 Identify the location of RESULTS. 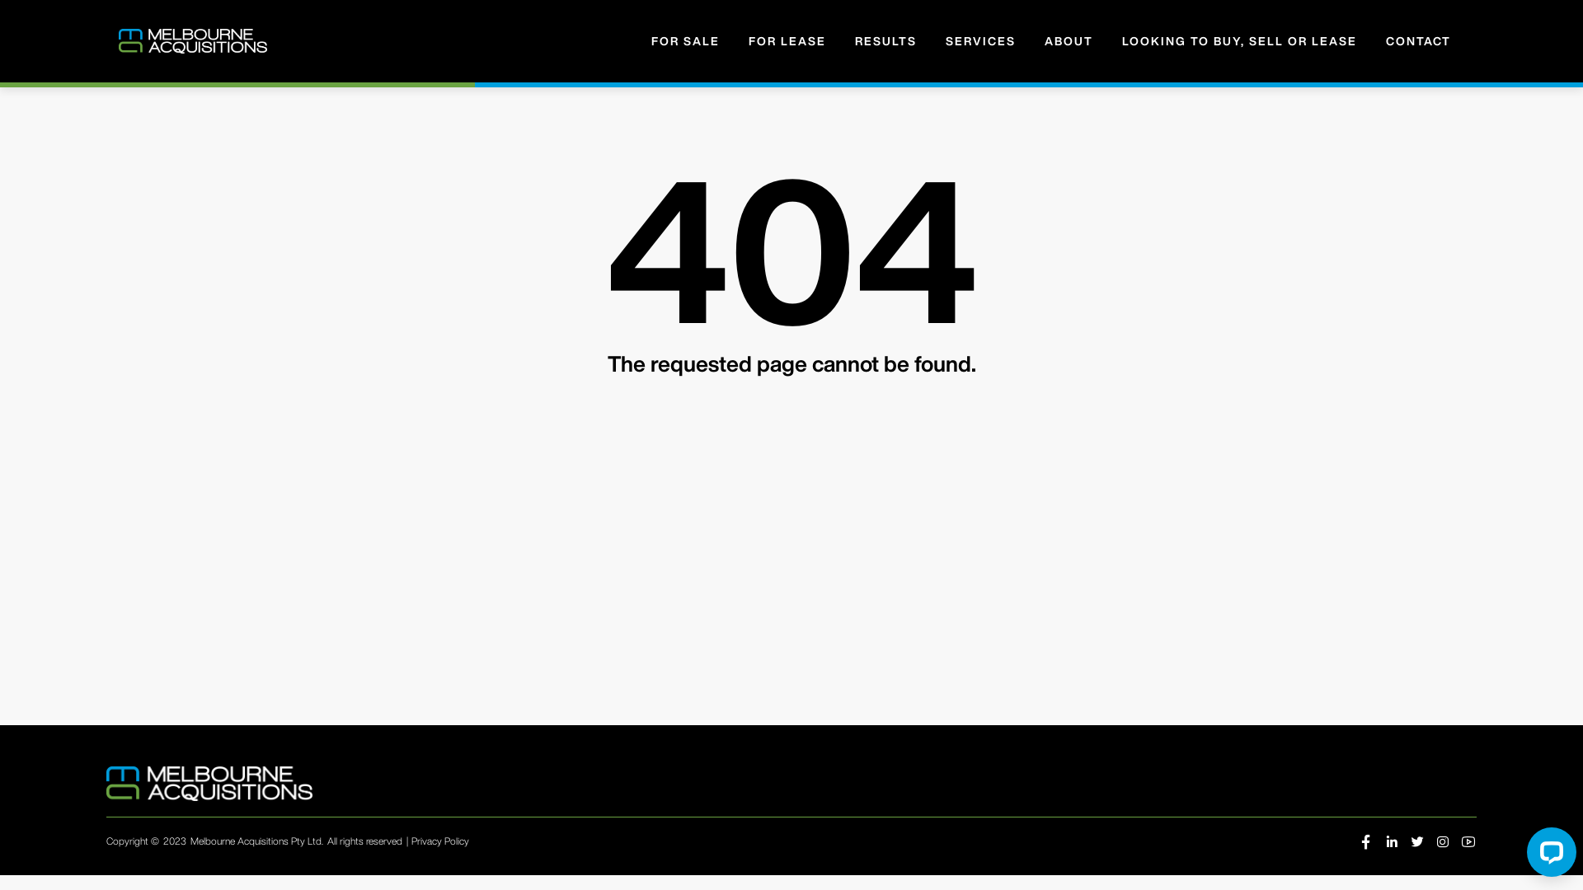
(885, 41).